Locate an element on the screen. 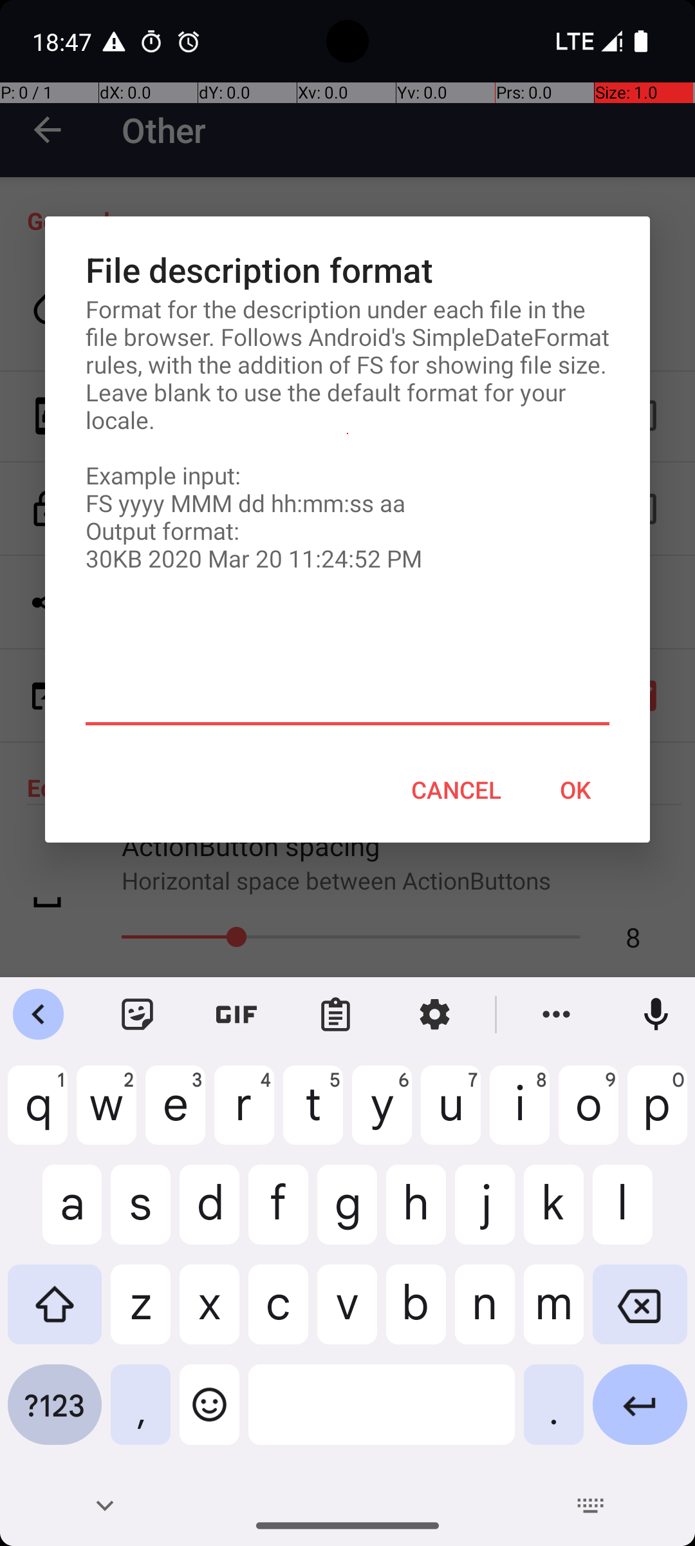 The height and width of the screenshot is (1546, 695). Format for the description under each file in the file browser. Follows Android's SimpleDateFormat rules, with the addition of FS for showing file size. Leave blank to use the default format for your locale.

Example input:
FS yyyy MMM dd hh:mm:ss aa
Output format:
30KB 2020 Mar 20 11:24:52 PM is located at coordinates (347, 434).